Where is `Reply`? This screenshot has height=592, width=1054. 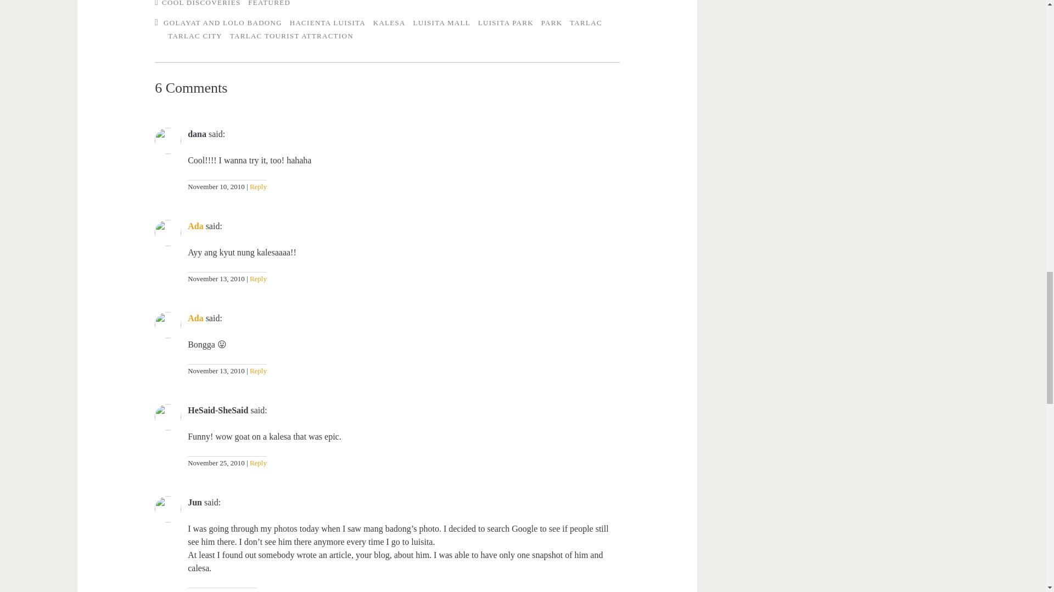 Reply is located at coordinates (256, 186).